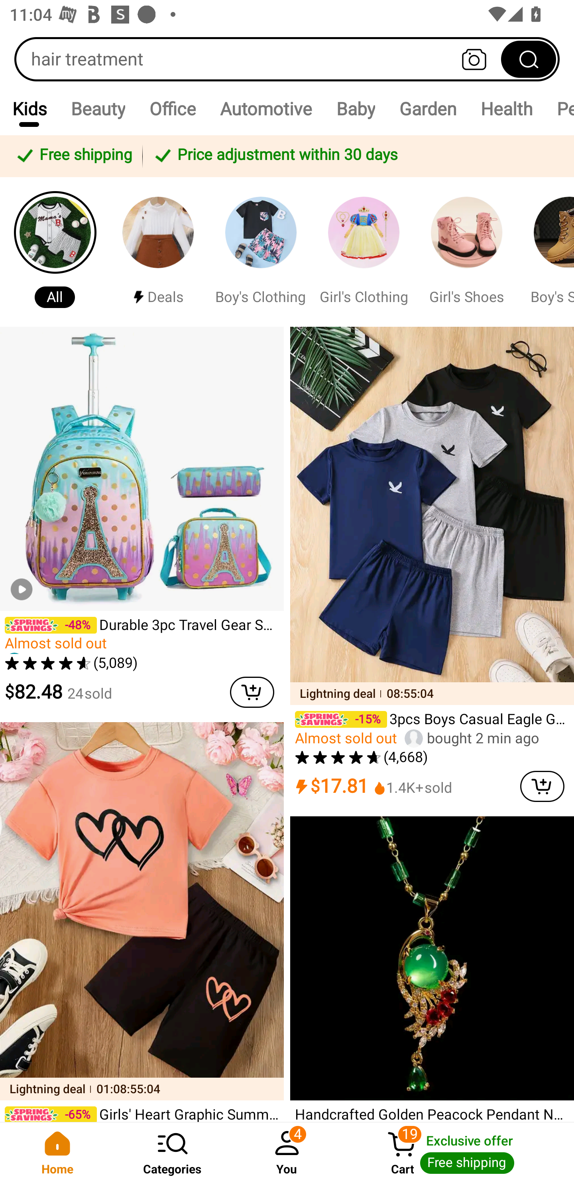  What do you see at coordinates (356, 109) in the screenshot?
I see `Baby` at bounding box center [356, 109].